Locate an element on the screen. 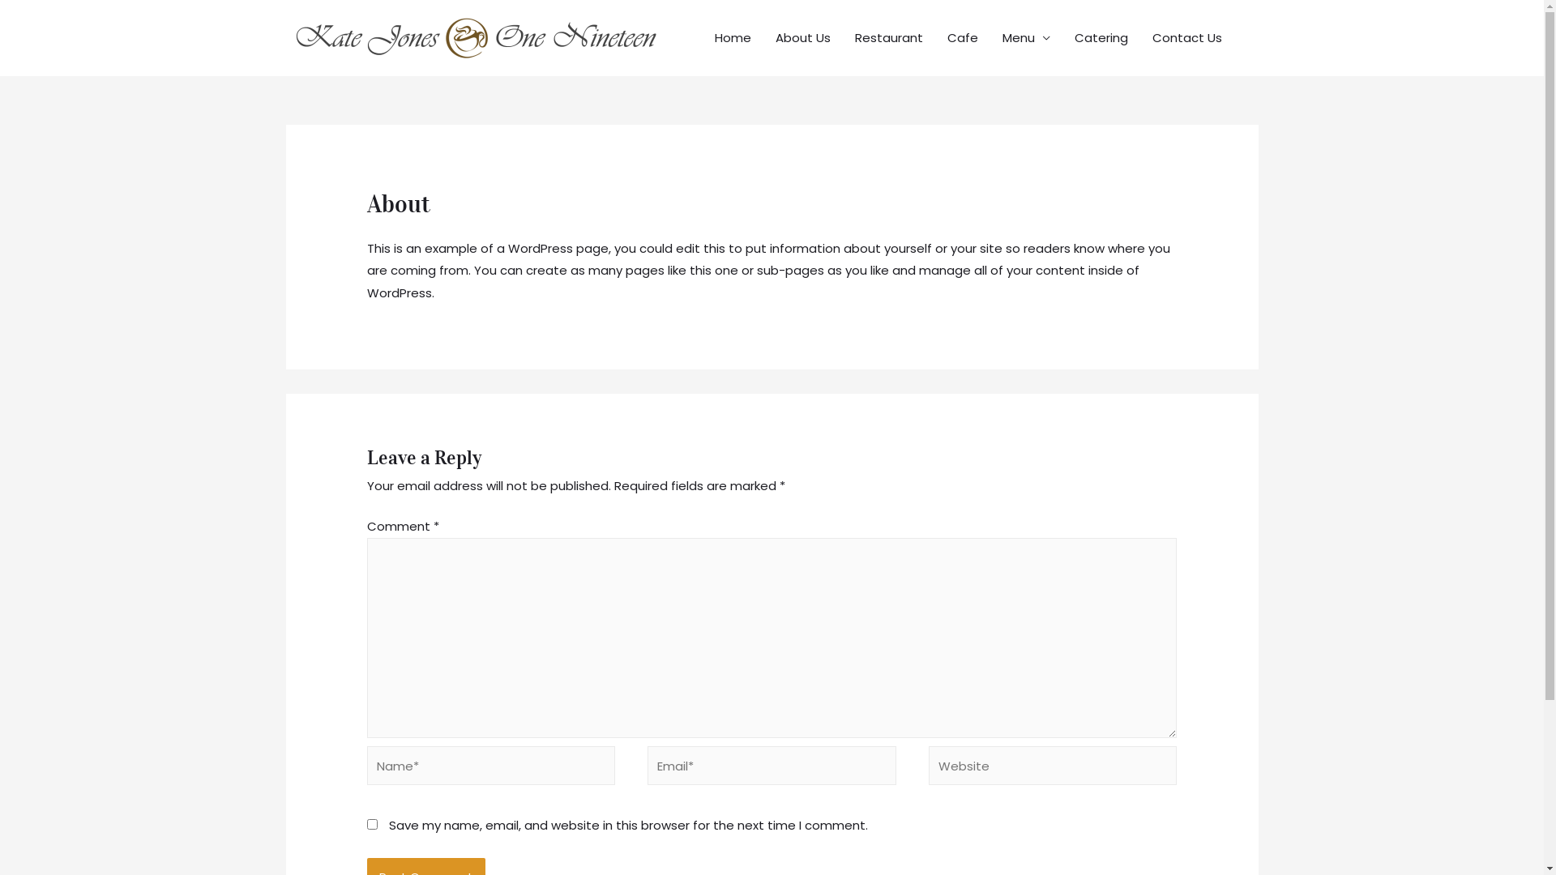 The height and width of the screenshot is (875, 1556). Catering is located at coordinates (1101, 38).